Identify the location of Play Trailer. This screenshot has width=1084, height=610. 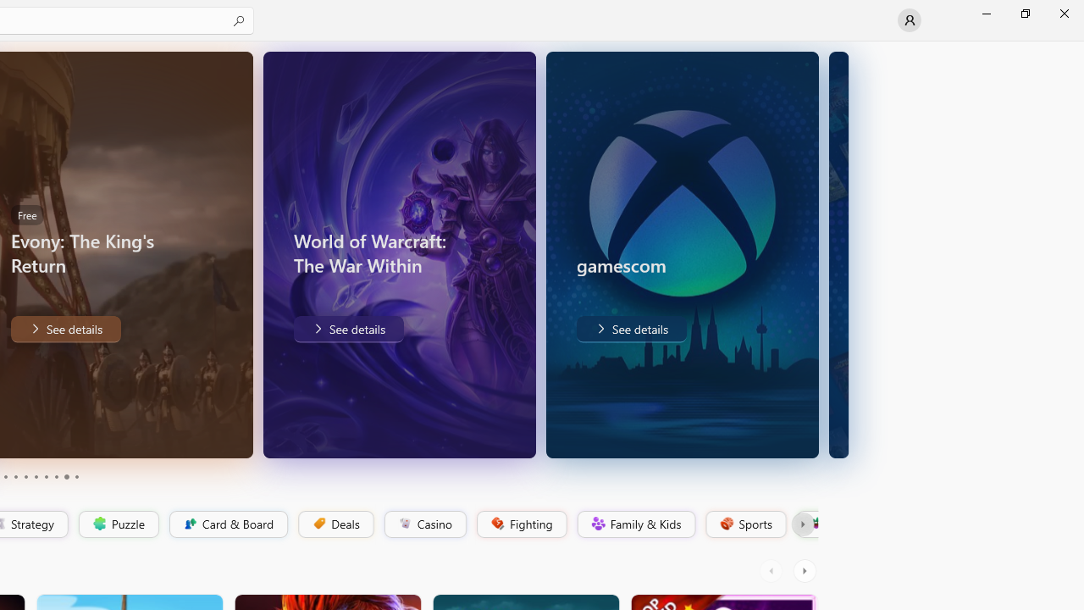
(194, 434).